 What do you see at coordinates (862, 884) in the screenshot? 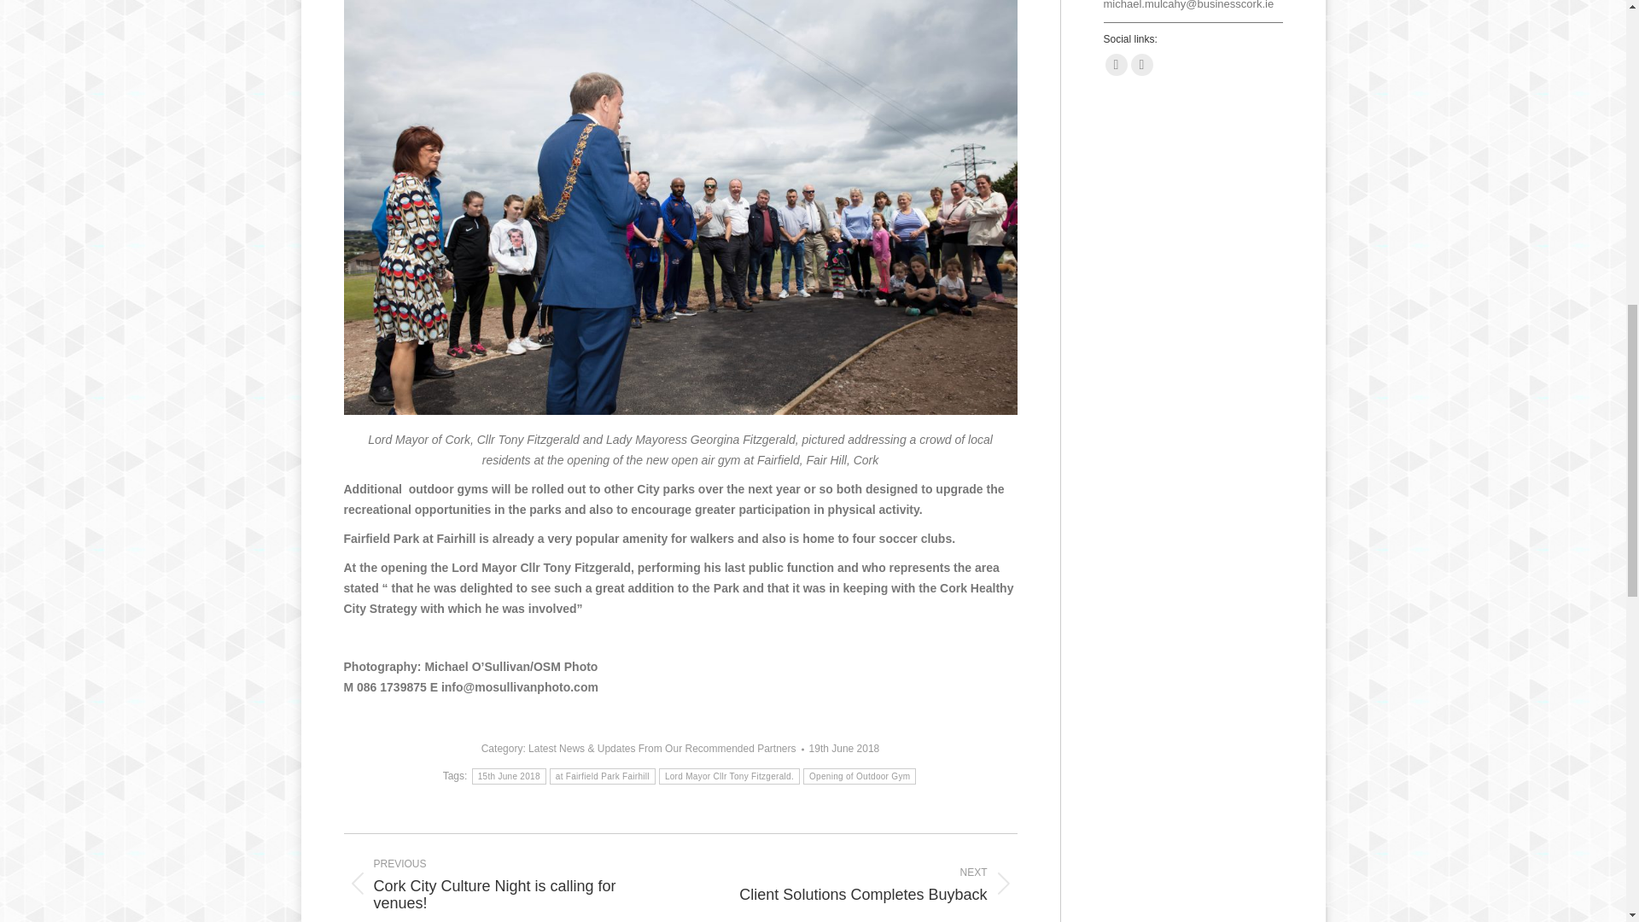
I see `15th June 2018` at bounding box center [862, 884].